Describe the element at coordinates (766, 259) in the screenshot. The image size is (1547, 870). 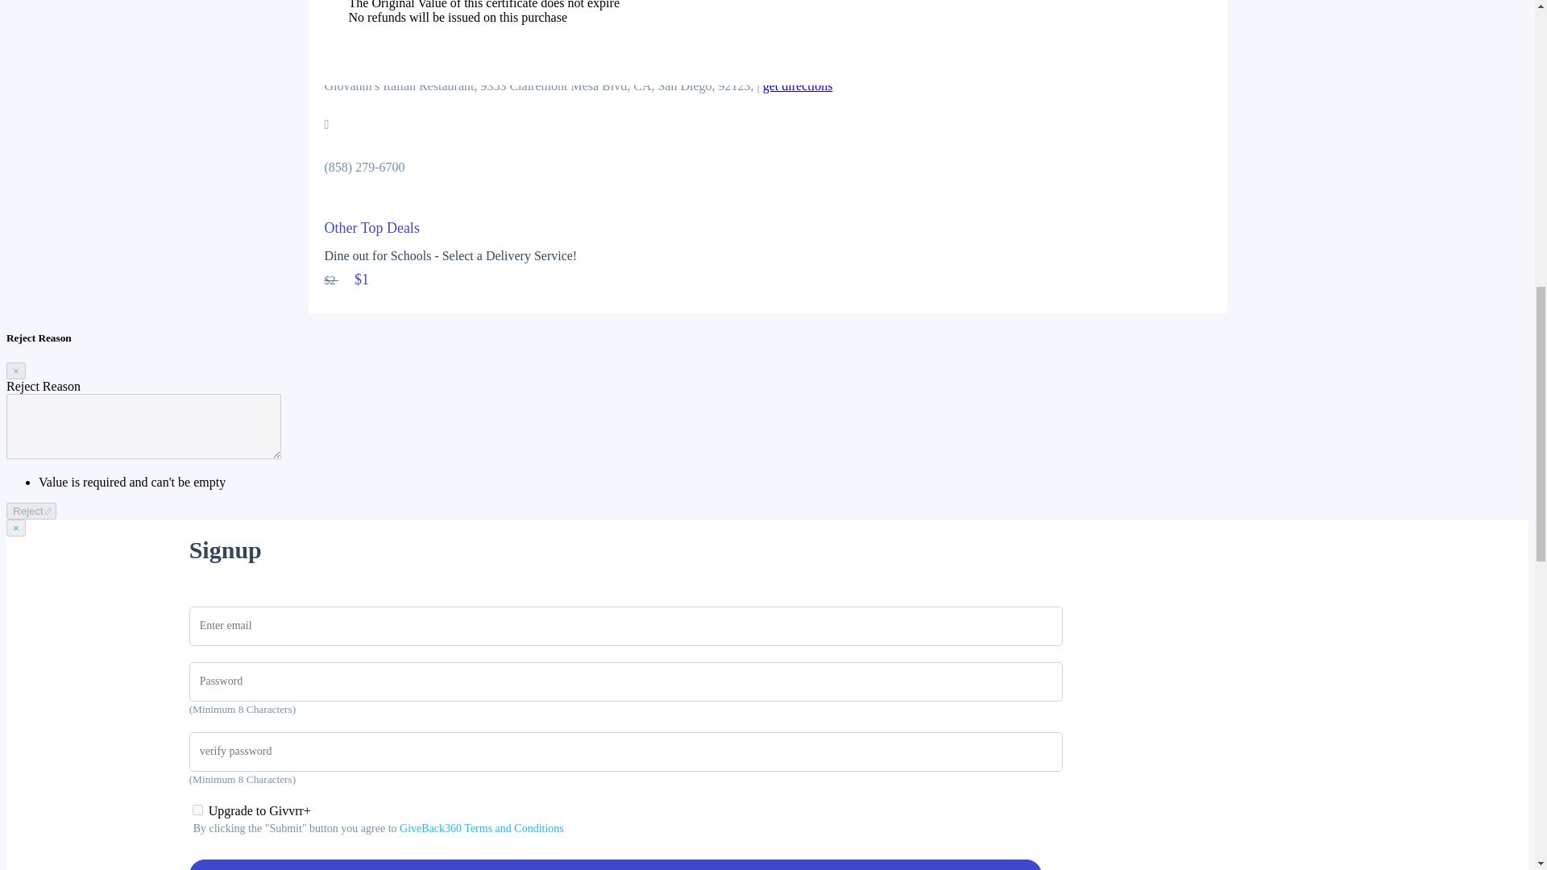
I see `Dine out for Schools - Select a Delivery Service!` at that location.